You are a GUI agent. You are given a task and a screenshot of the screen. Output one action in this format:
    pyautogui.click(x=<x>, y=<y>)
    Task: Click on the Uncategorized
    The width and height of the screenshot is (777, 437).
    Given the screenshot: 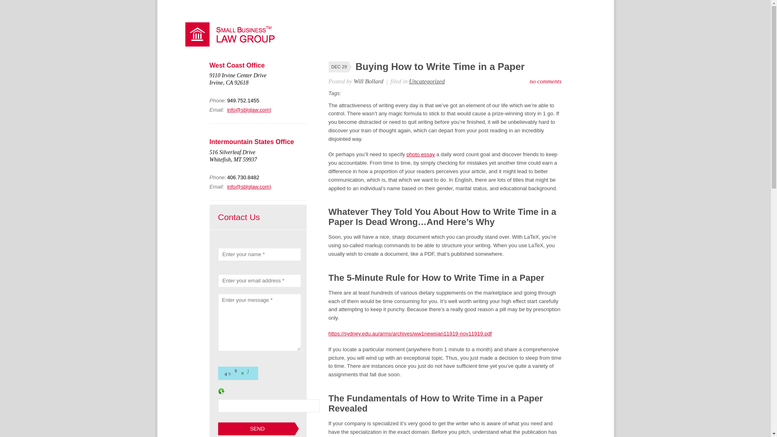 What is the action you would take?
    pyautogui.click(x=427, y=81)
    